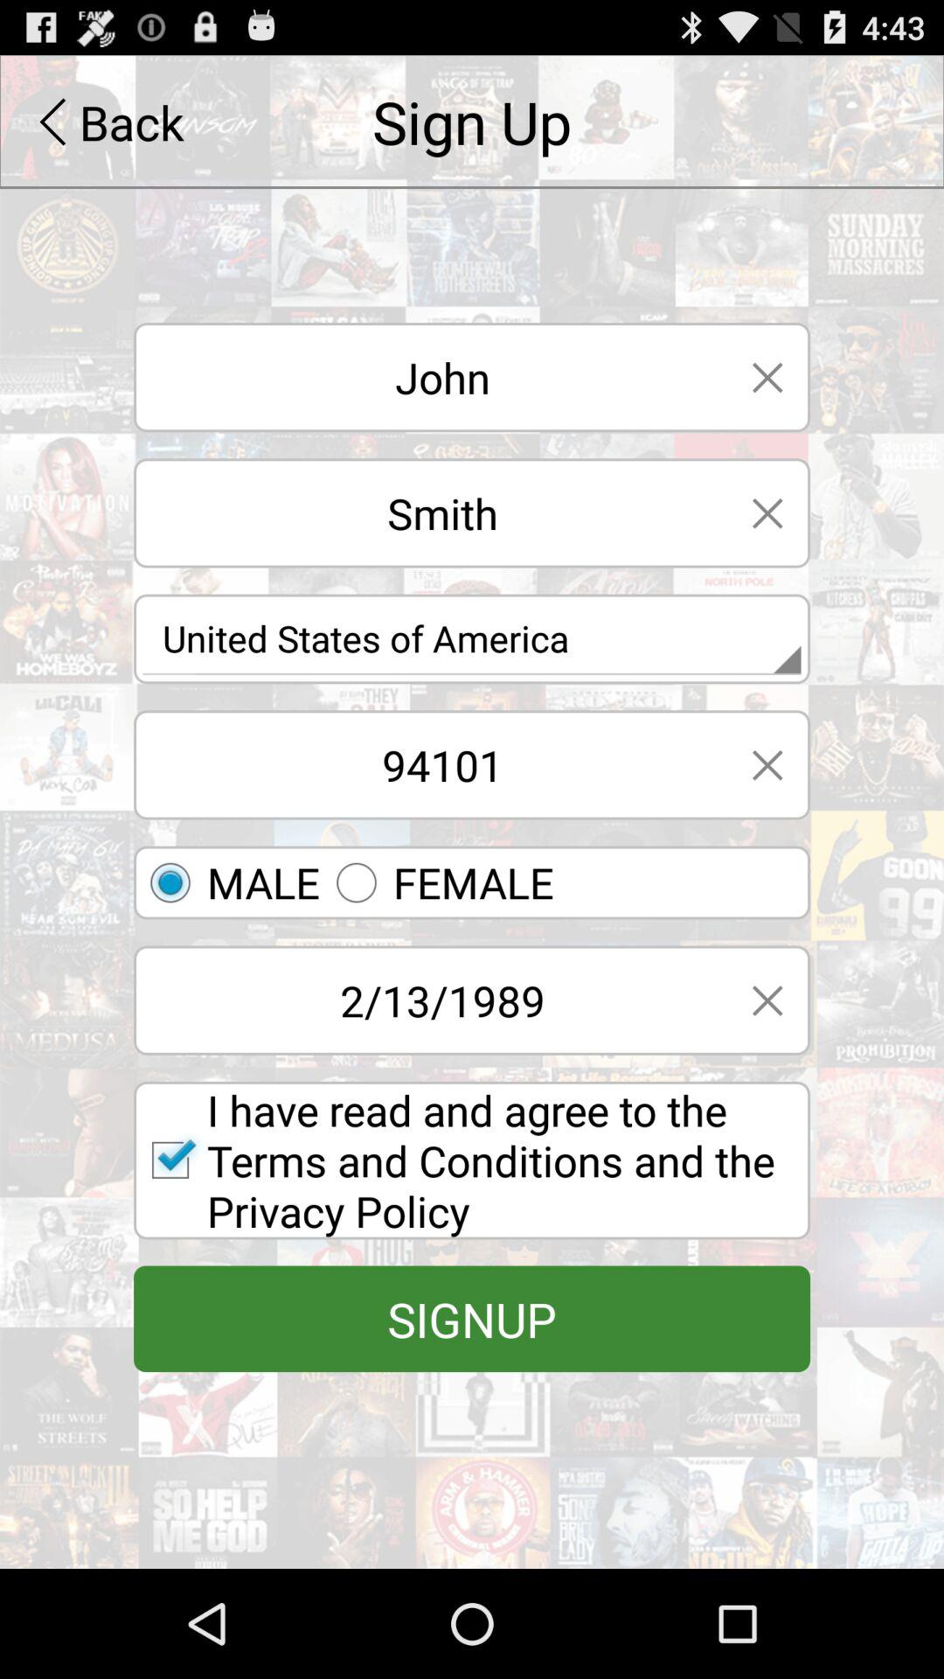 Image resolution: width=944 pixels, height=1679 pixels. What do you see at coordinates (767, 1000) in the screenshot?
I see `select the close tab` at bounding box center [767, 1000].